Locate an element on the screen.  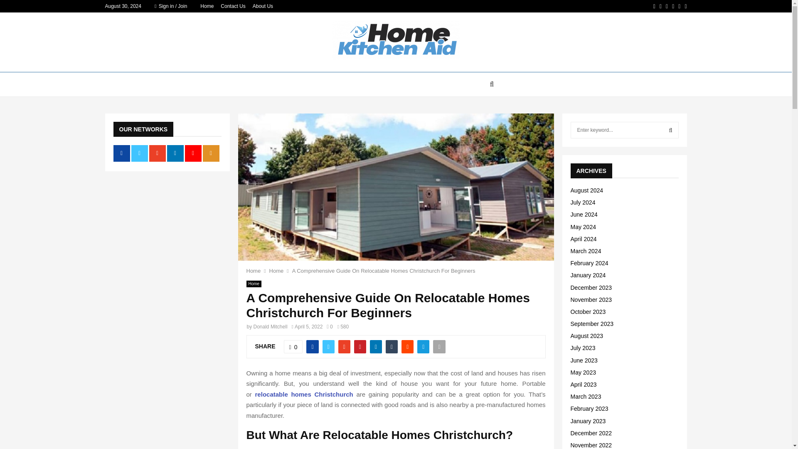
About Us is located at coordinates (263, 6).